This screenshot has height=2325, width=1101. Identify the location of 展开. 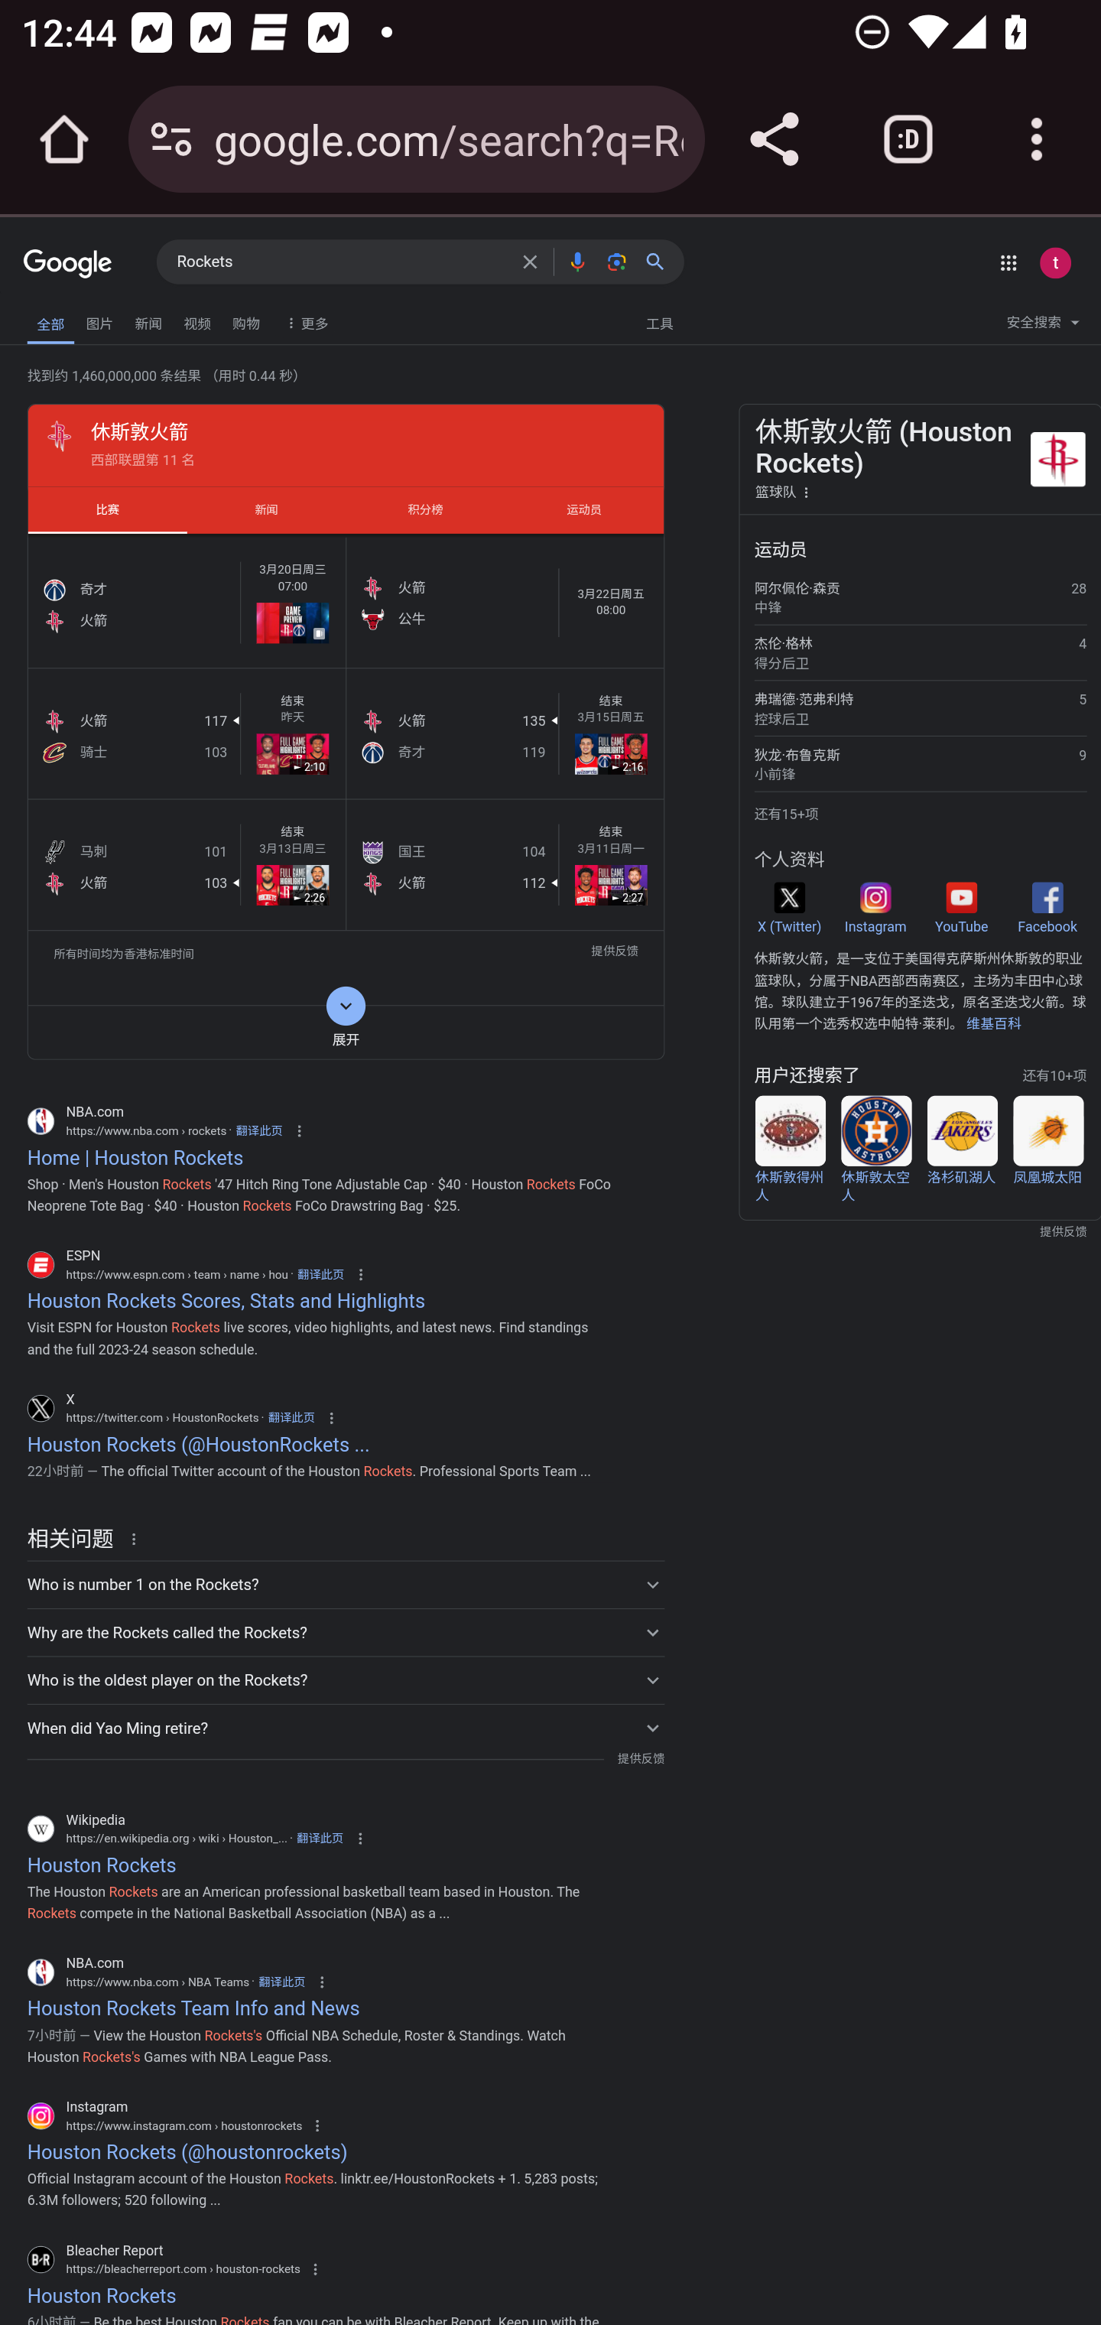
(345, 1032).